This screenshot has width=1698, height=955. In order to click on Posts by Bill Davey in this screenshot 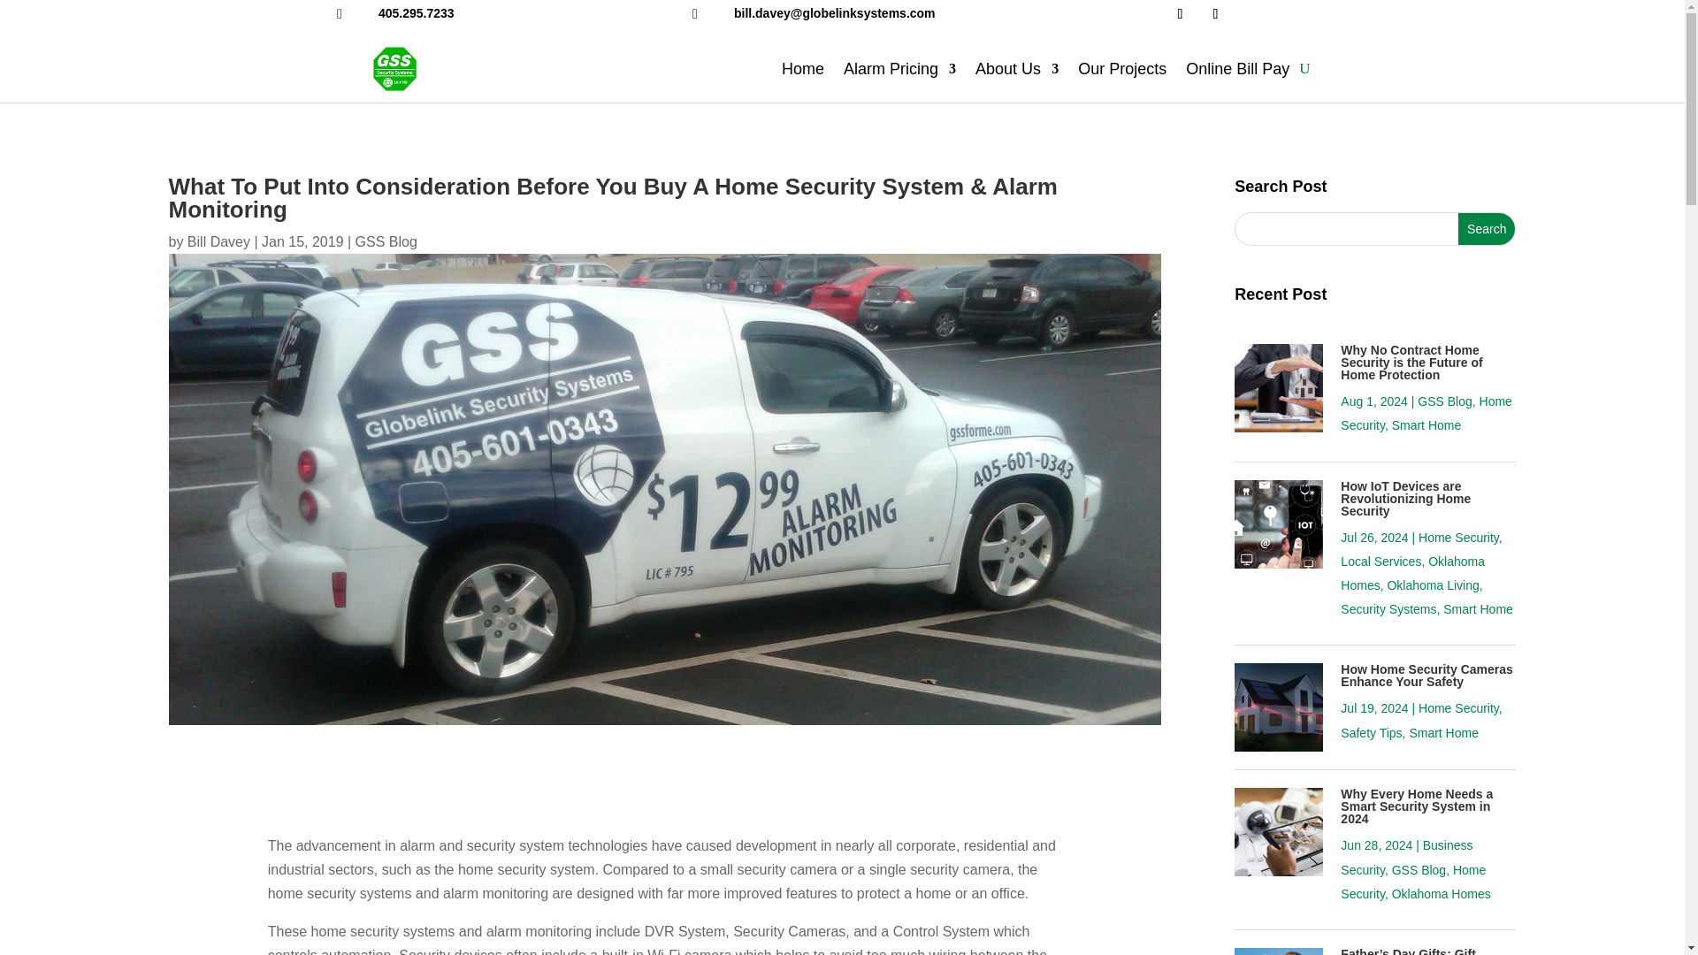, I will do `click(218, 241)`.